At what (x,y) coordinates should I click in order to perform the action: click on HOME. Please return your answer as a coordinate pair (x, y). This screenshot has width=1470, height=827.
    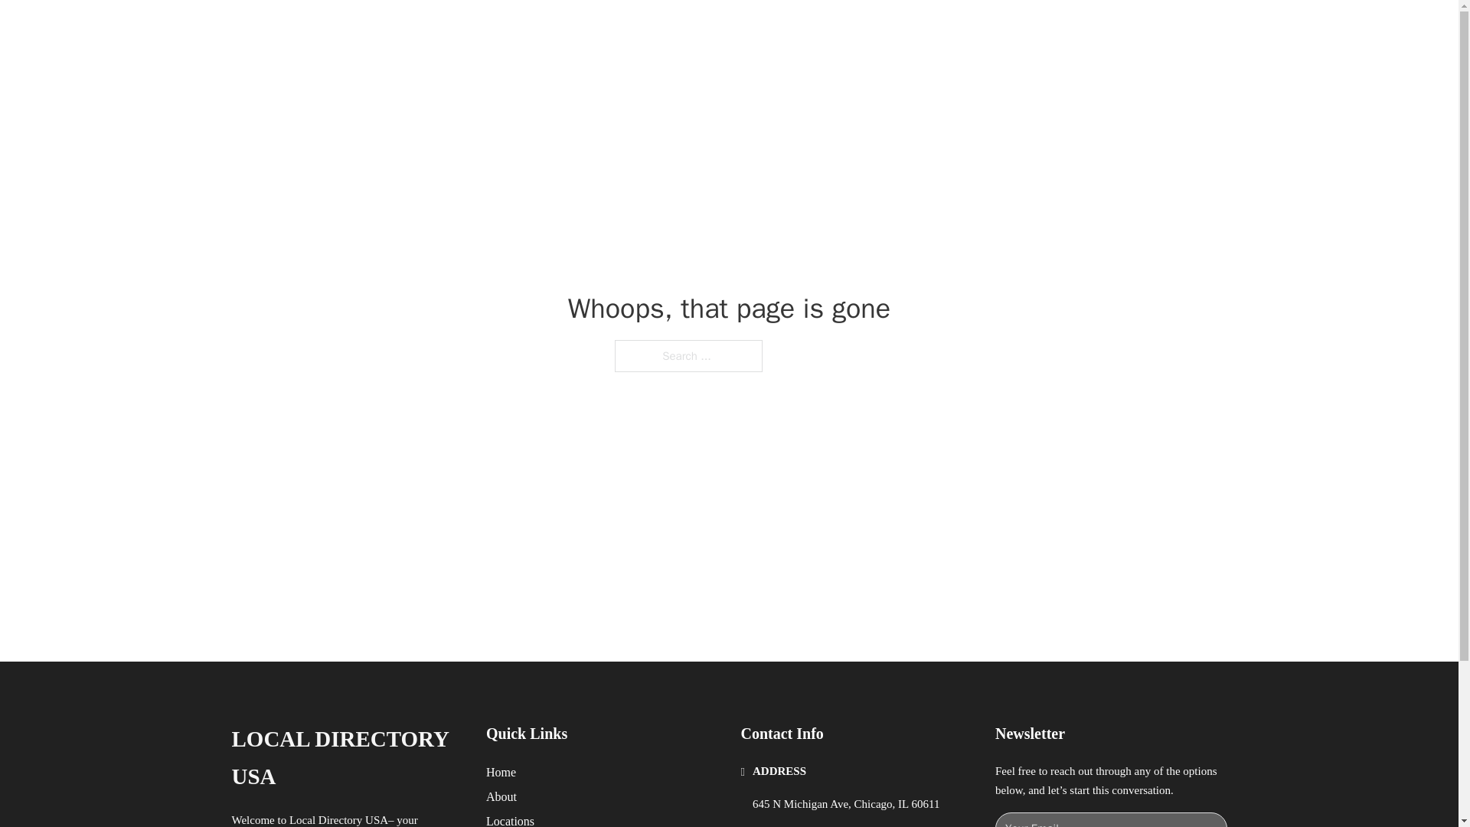
    Looking at the image, I should click on (928, 29).